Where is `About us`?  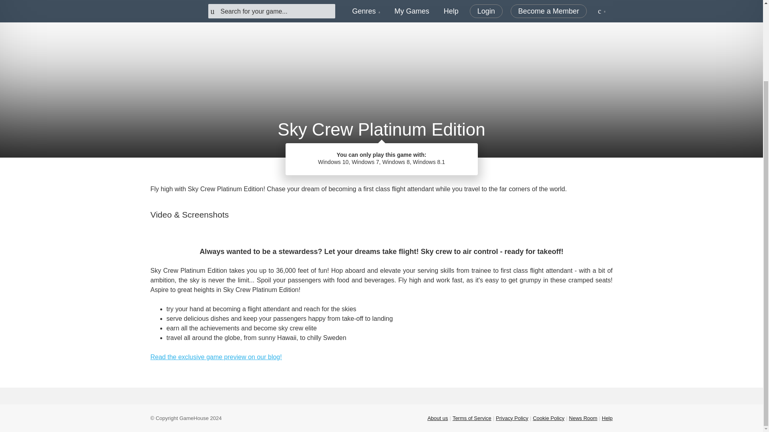 About us is located at coordinates (437, 418).